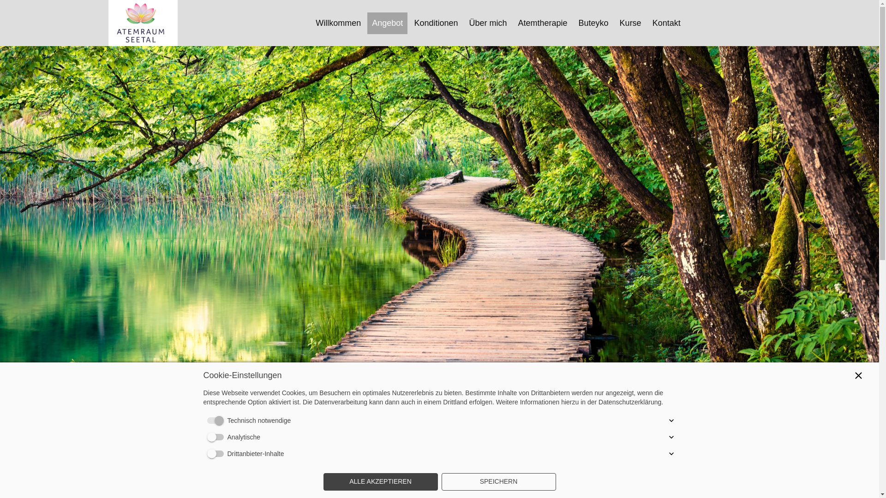 The image size is (886, 498). I want to click on Kurse, so click(630, 23).